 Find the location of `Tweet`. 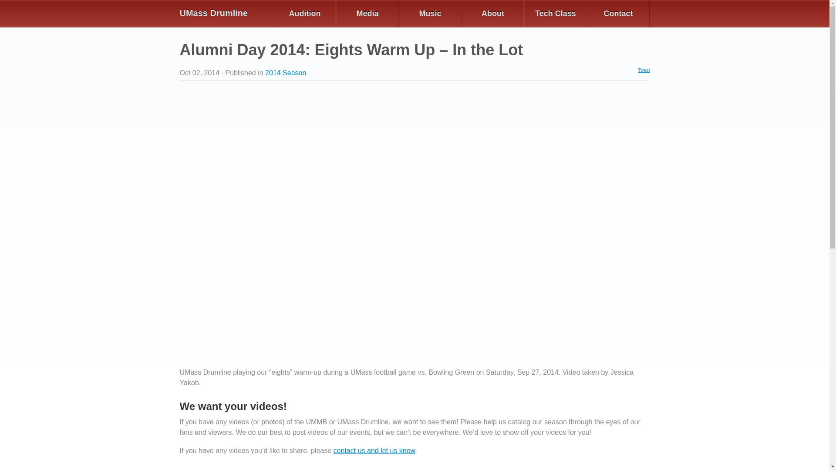

Tweet is located at coordinates (644, 70).